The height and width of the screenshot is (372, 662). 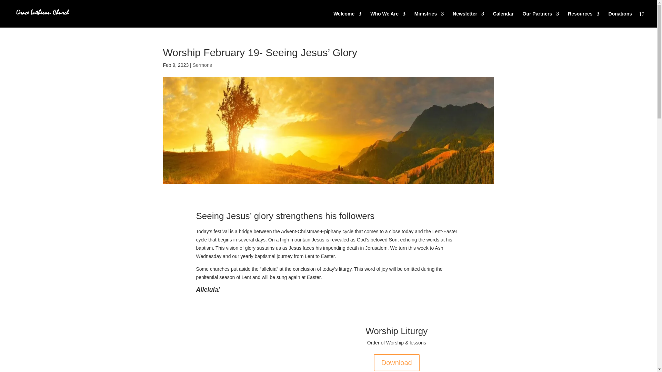 What do you see at coordinates (584, 19) in the screenshot?
I see `Resources` at bounding box center [584, 19].